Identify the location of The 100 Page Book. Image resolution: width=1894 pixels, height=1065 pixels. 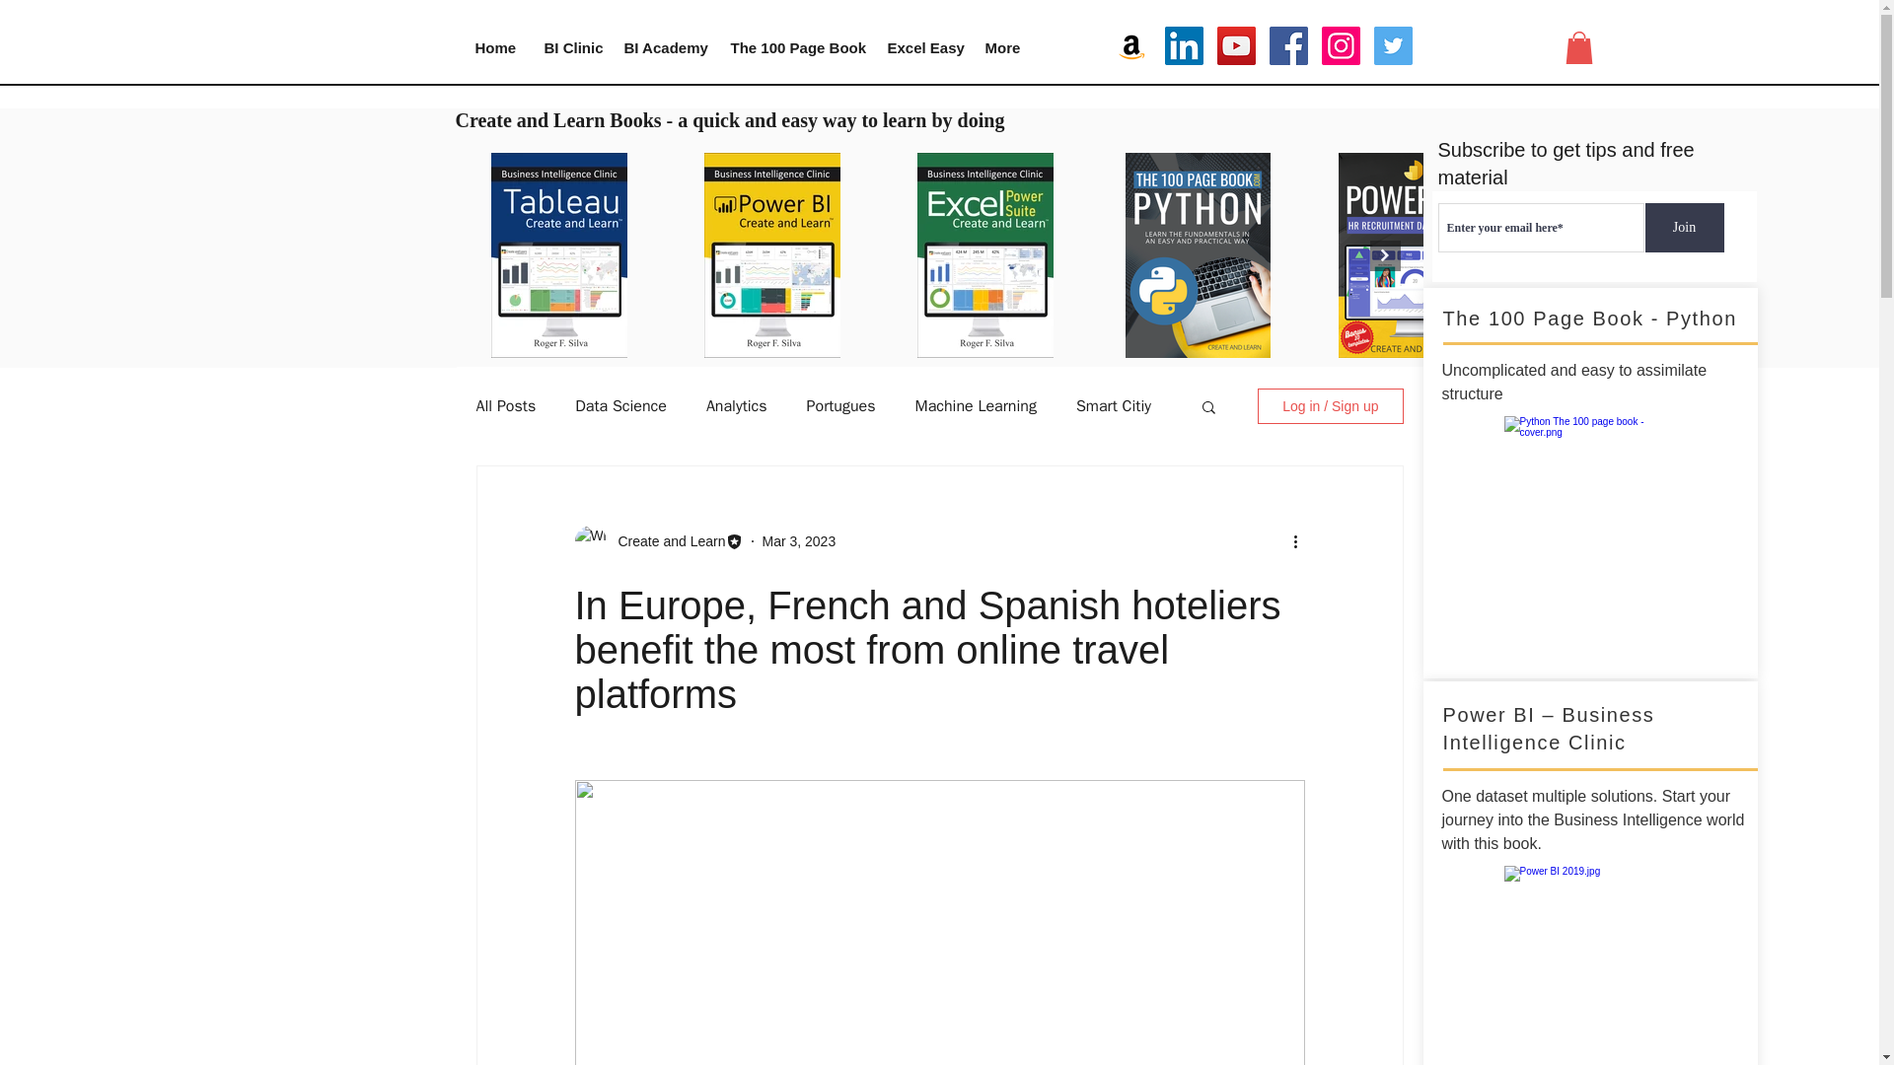
(794, 47).